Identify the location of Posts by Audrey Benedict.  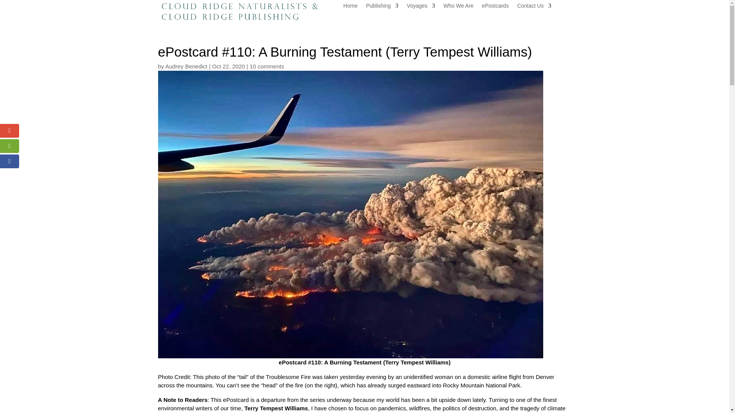
(186, 67).